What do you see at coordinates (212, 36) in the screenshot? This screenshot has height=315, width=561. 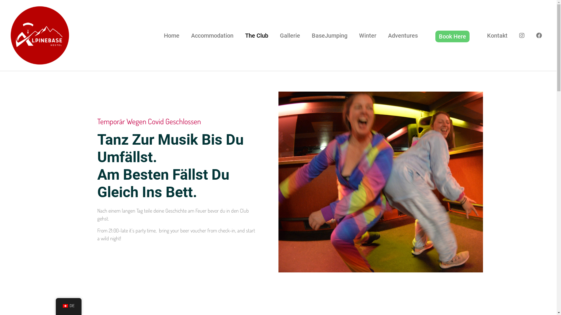 I see `Accommodation` at bounding box center [212, 36].